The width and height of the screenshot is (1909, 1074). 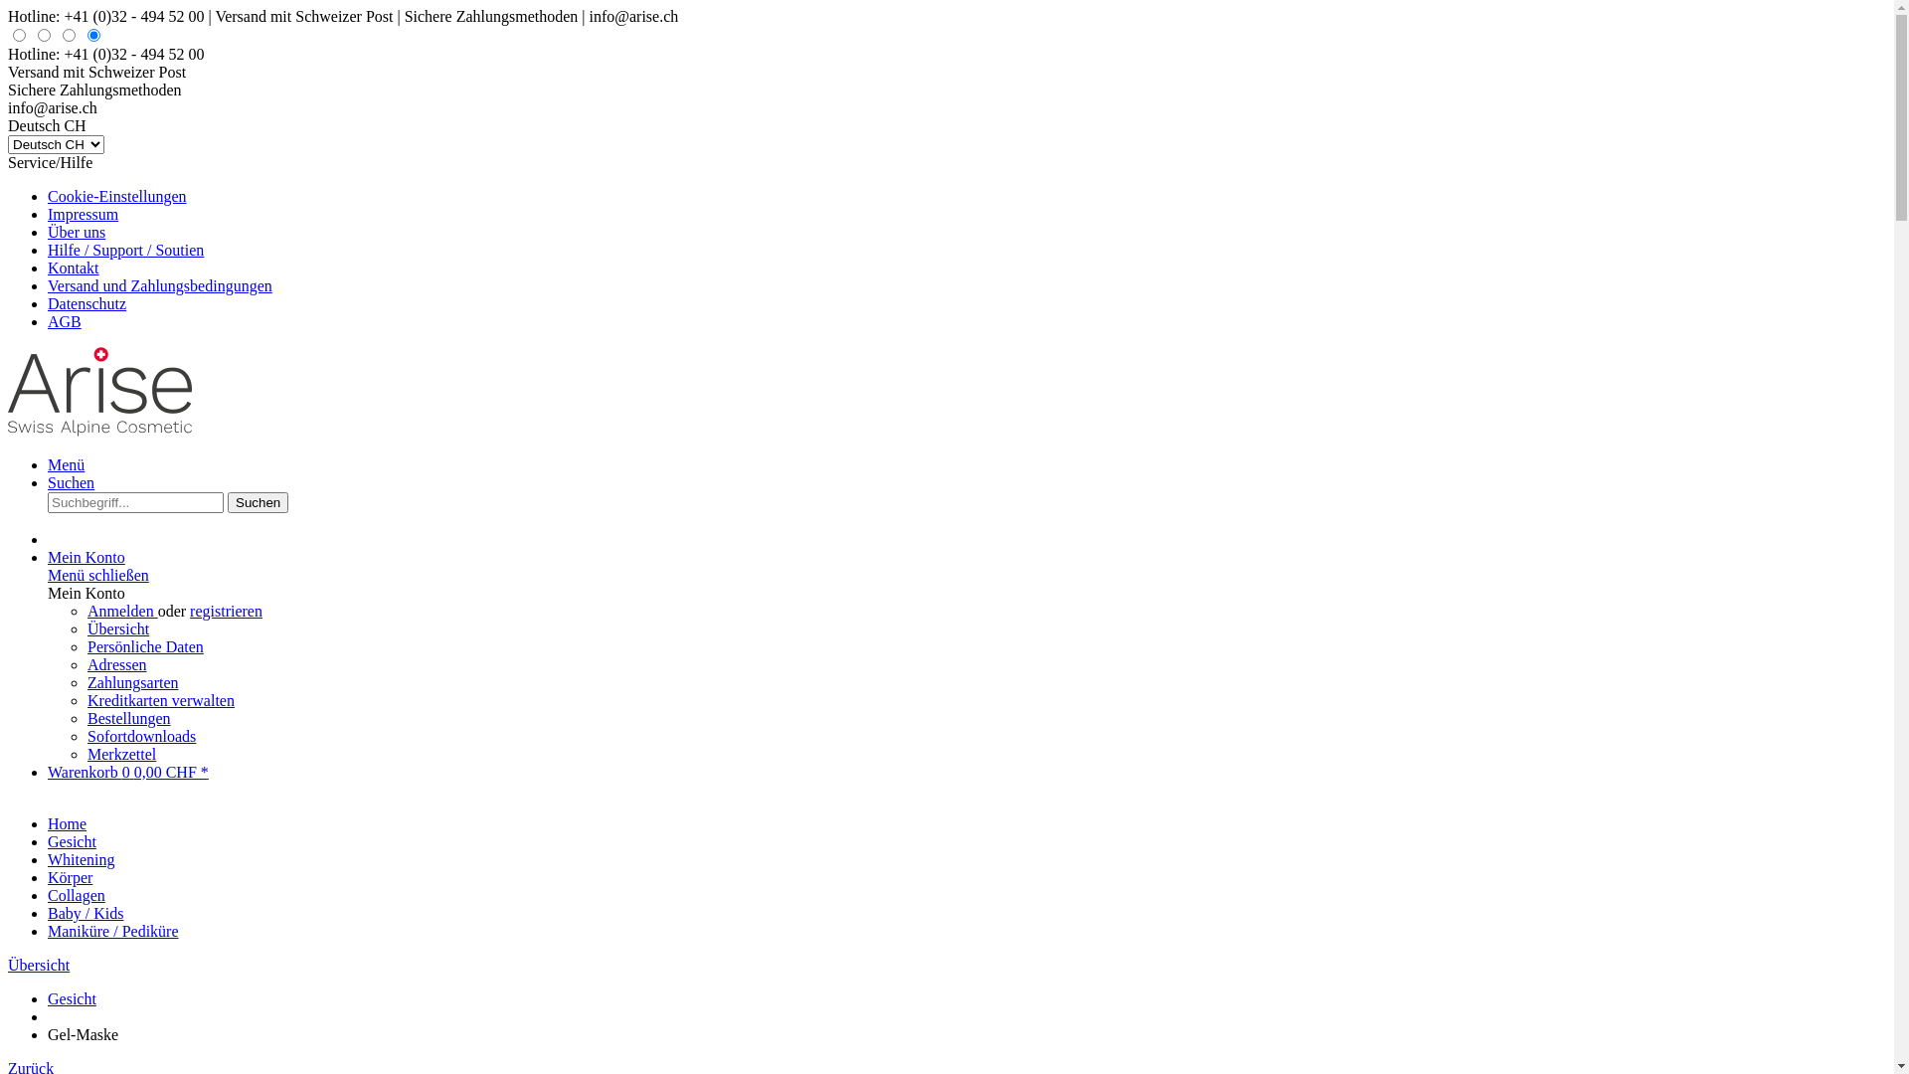 I want to click on Gesicht, so click(x=72, y=841).